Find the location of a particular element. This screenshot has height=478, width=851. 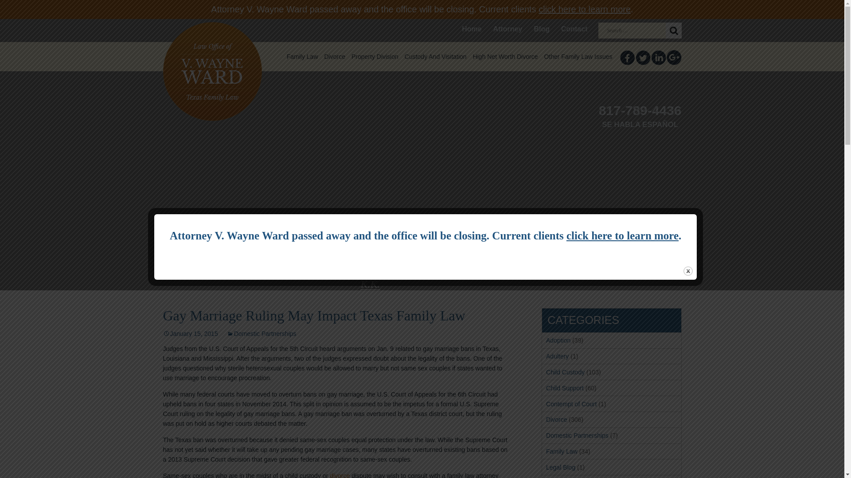

Divorce is located at coordinates (334, 57).